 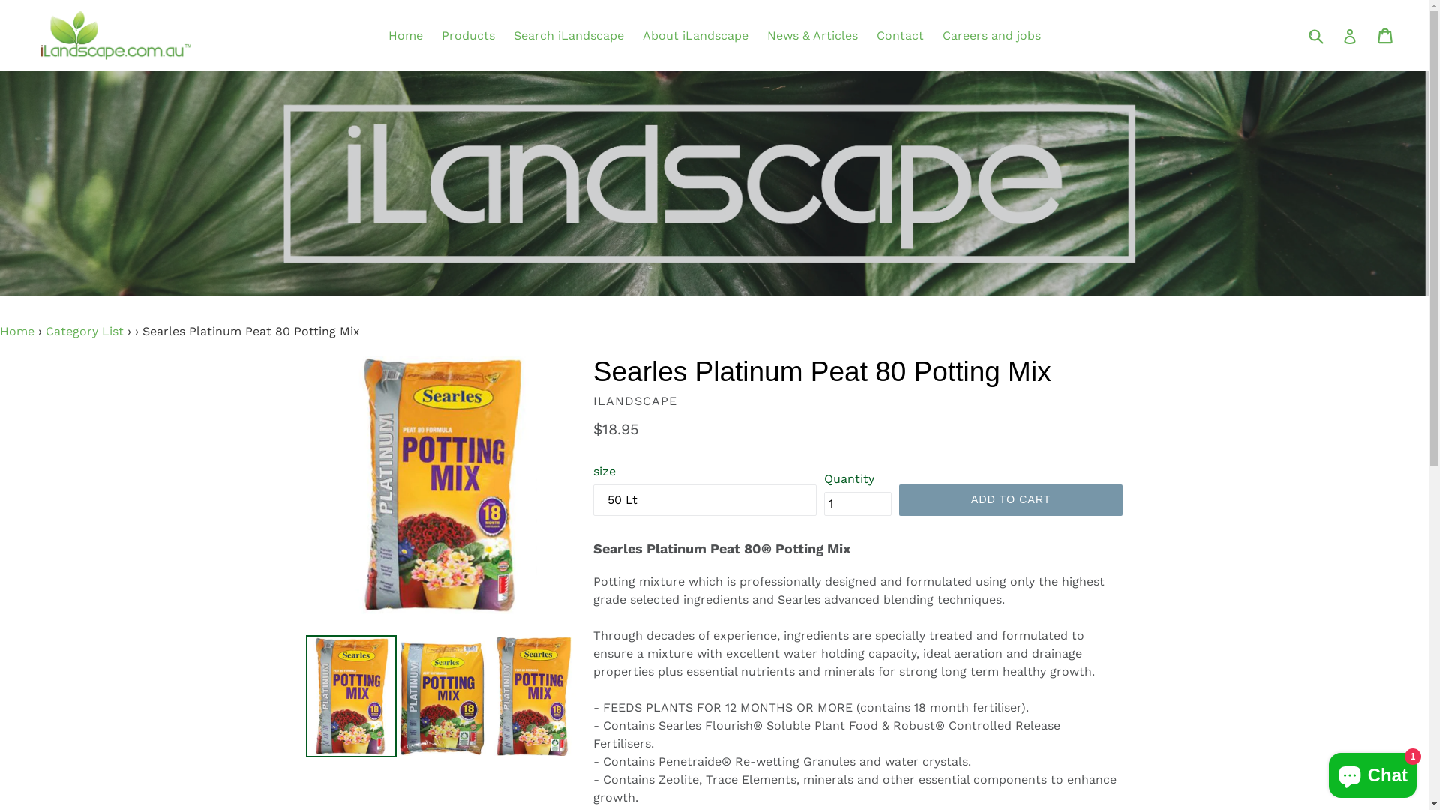 What do you see at coordinates (1350, 36) in the screenshot?
I see `Log in` at bounding box center [1350, 36].